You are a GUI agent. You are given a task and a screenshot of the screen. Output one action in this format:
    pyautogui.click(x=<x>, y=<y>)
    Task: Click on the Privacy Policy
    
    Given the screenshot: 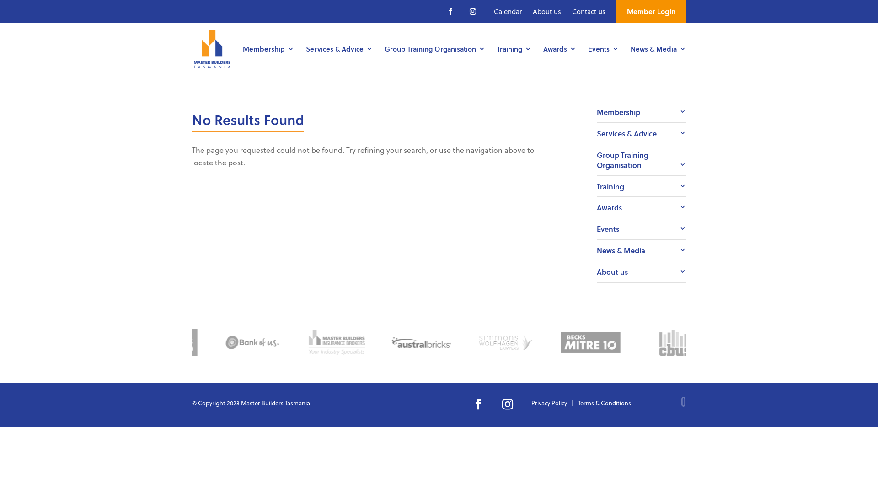 What is the action you would take?
    pyautogui.click(x=549, y=404)
    